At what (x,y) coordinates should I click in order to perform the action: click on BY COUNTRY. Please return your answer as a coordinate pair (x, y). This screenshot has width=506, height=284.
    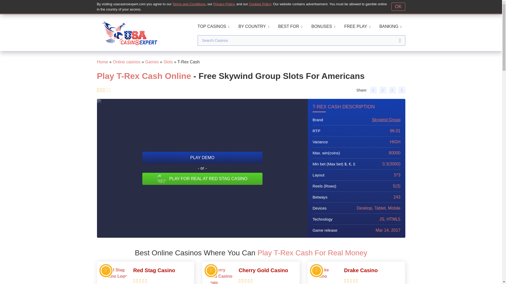
    Looking at the image, I should click on (254, 26).